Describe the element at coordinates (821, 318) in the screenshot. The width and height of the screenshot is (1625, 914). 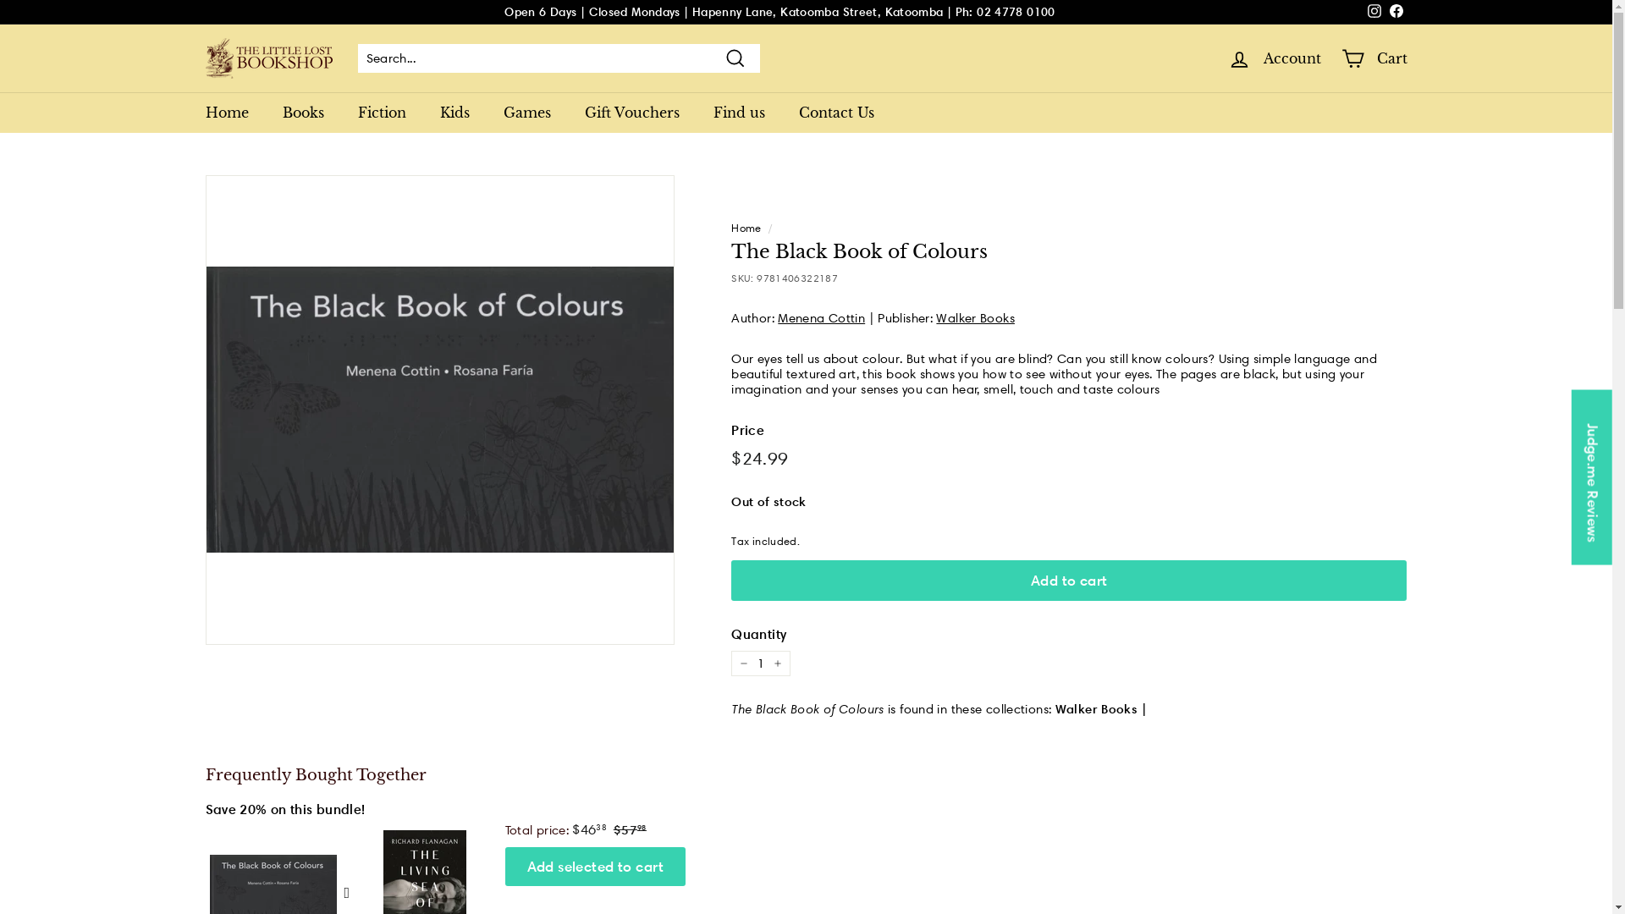
I see `Menena Cottin` at that location.